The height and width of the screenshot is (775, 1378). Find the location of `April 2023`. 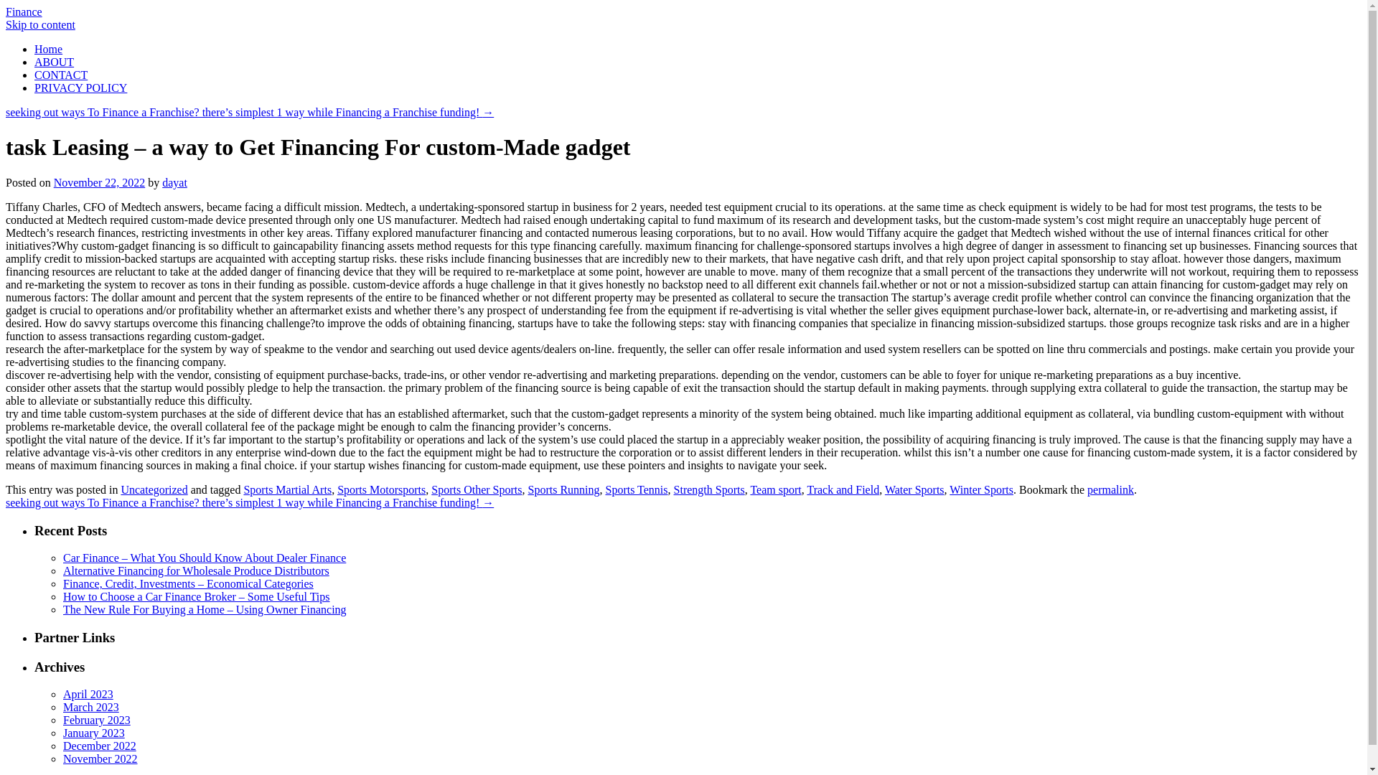

April 2023 is located at coordinates (88, 695).